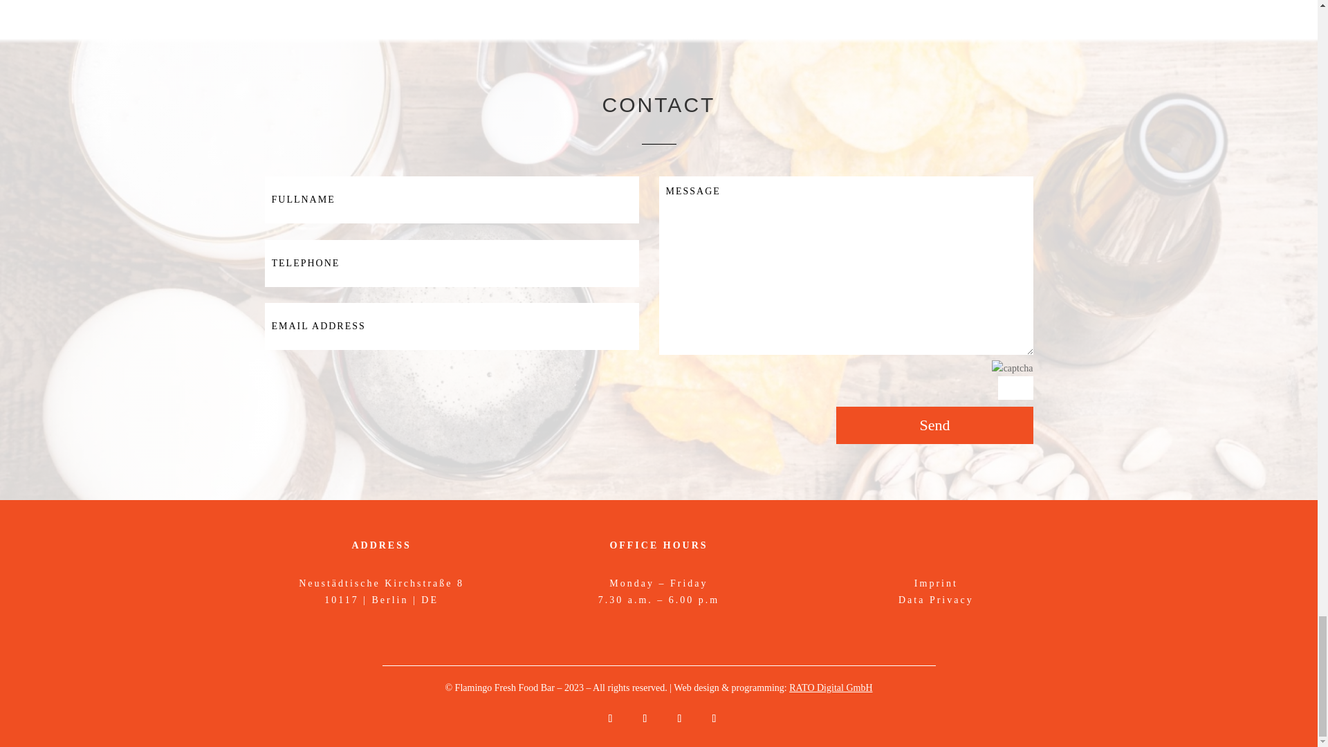 This screenshot has width=1328, height=747. What do you see at coordinates (830, 688) in the screenshot?
I see `RATO Digital GmbH` at bounding box center [830, 688].